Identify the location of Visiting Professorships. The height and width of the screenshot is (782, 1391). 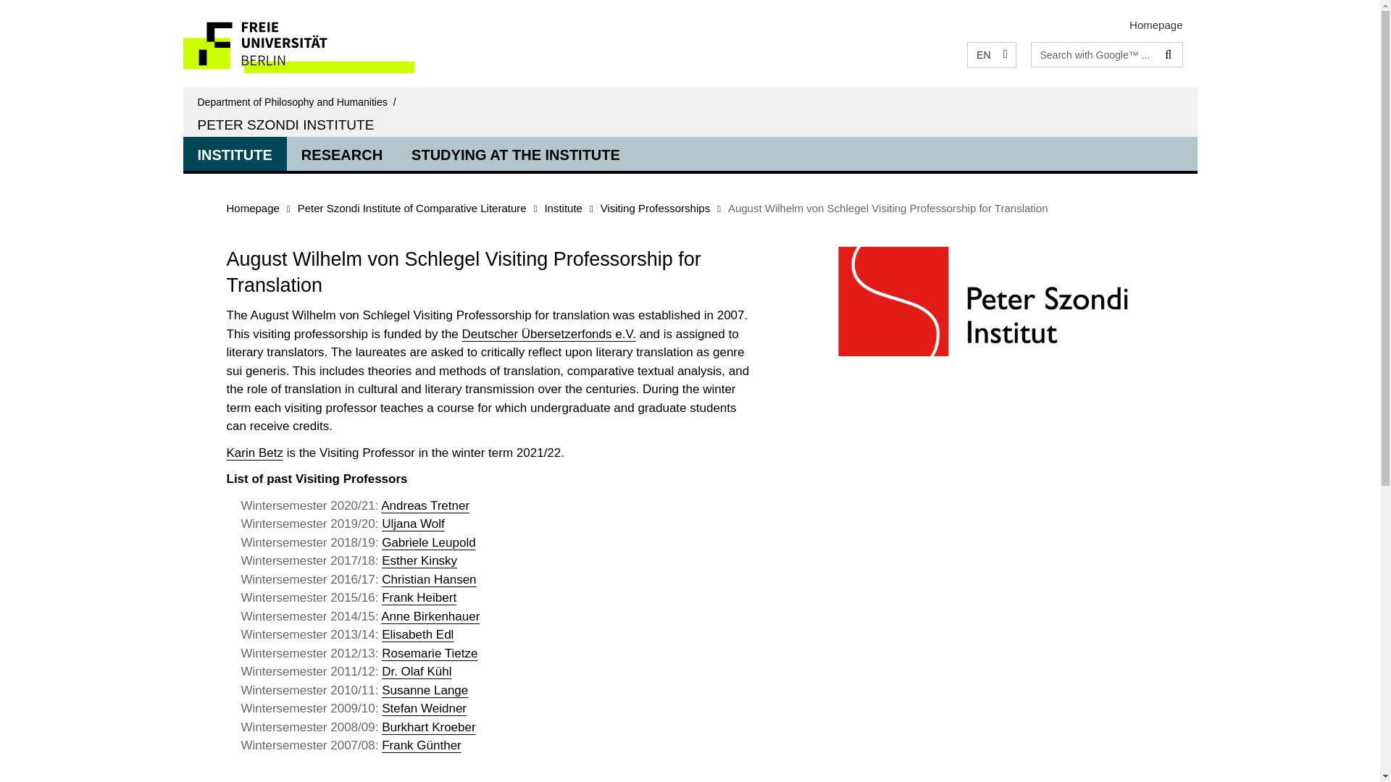
(655, 207).